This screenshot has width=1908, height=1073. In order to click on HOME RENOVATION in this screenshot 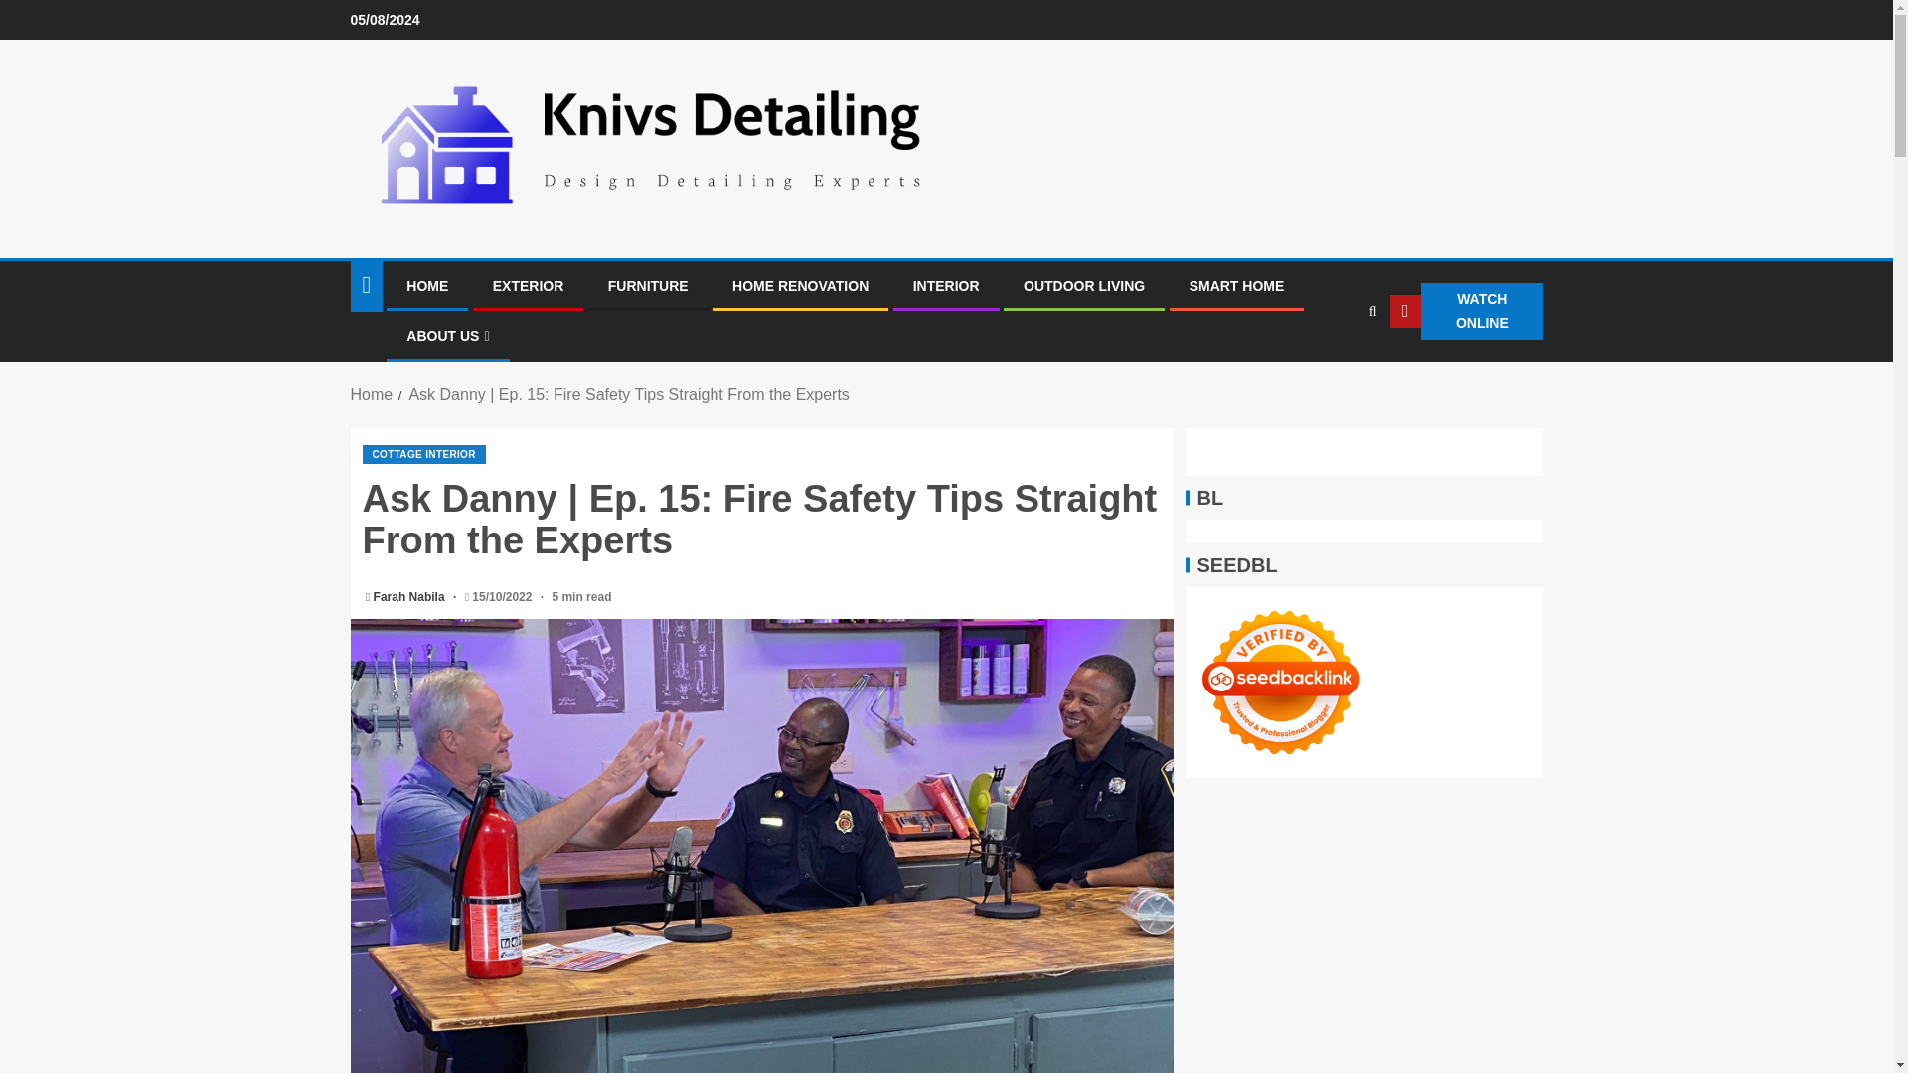, I will do `click(800, 285)`.